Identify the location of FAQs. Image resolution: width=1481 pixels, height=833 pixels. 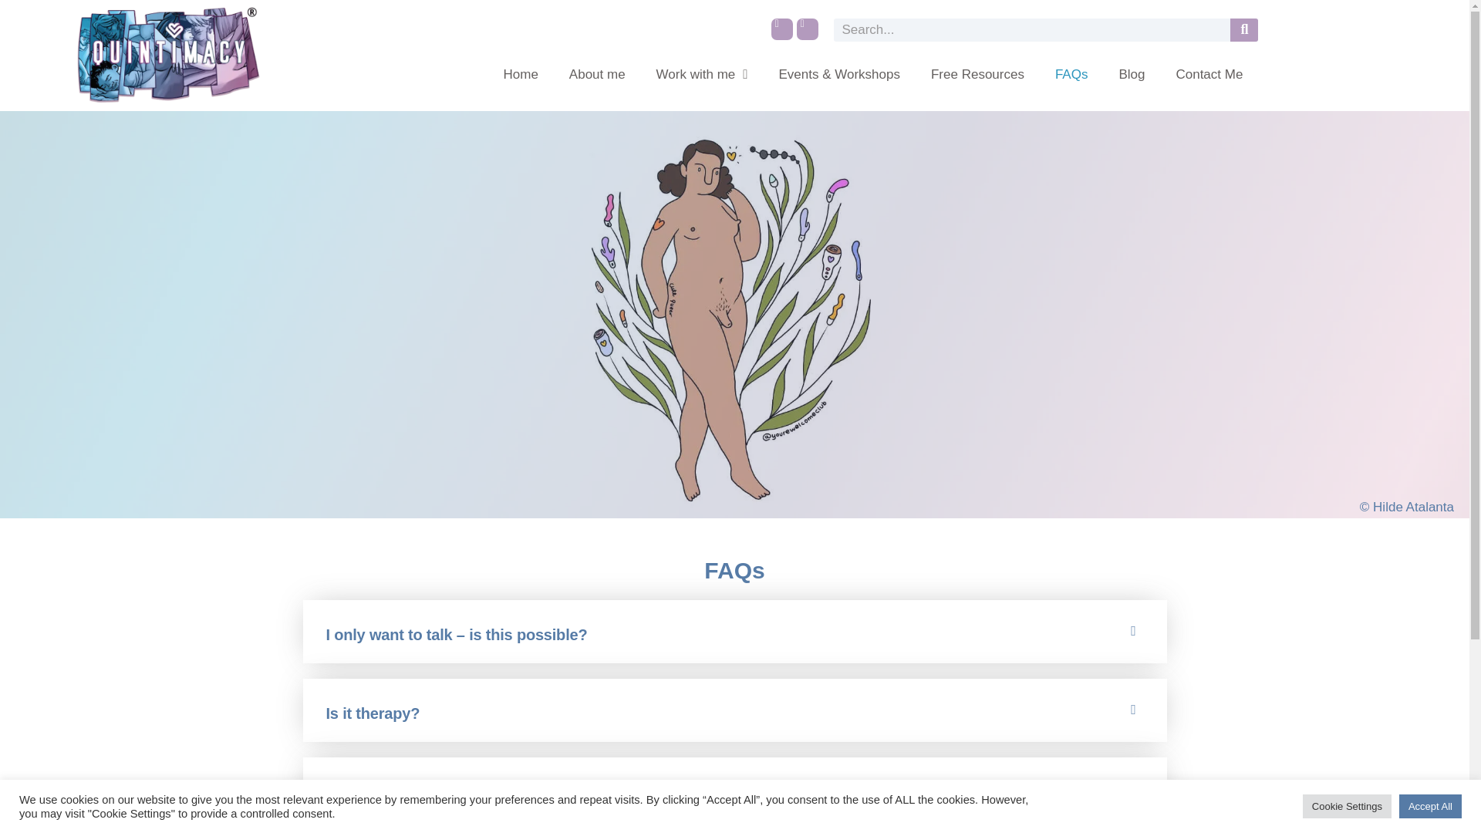
(1071, 74).